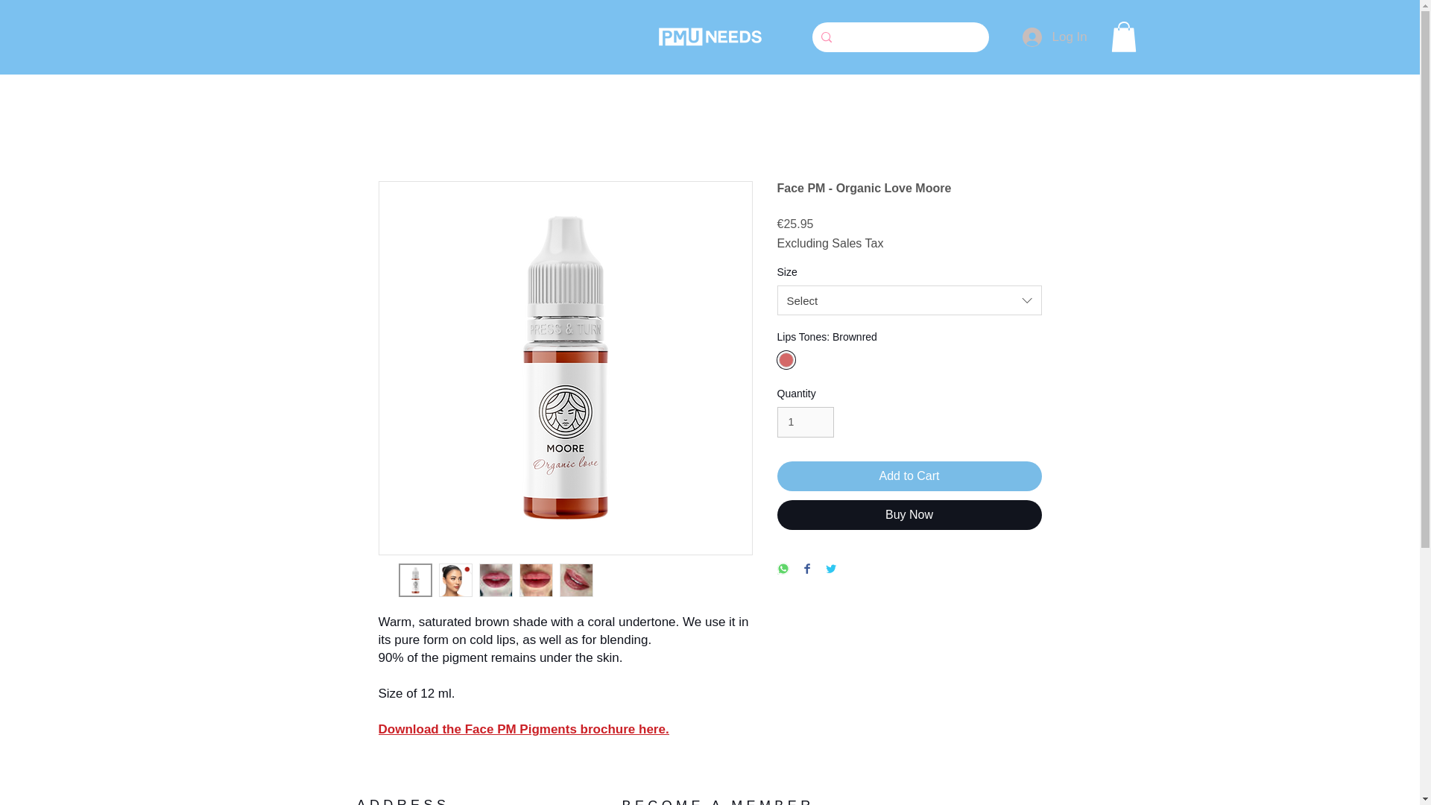  What do you see at coordinates (1040, 37) in the screenshot?
I see `Log In` at bounding box center [1040, 37].